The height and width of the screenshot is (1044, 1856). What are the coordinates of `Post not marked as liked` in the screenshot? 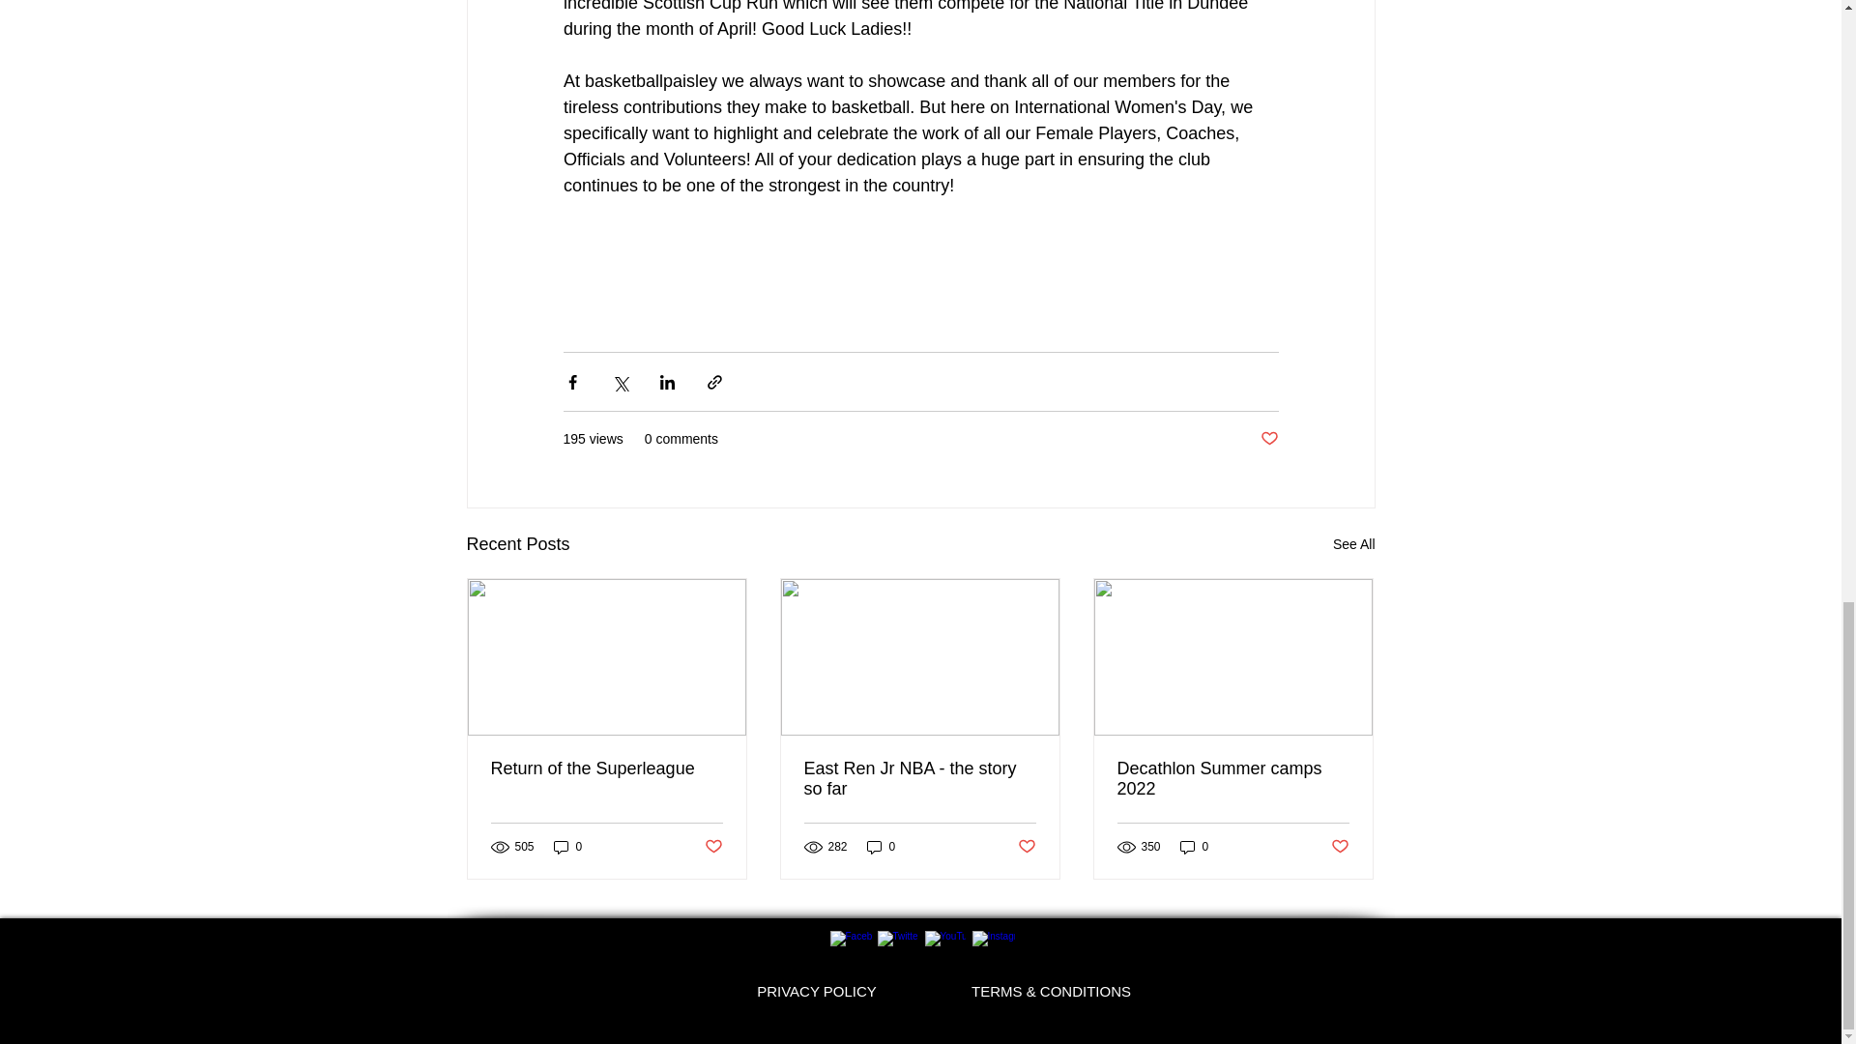 It's located at (1268, 439).